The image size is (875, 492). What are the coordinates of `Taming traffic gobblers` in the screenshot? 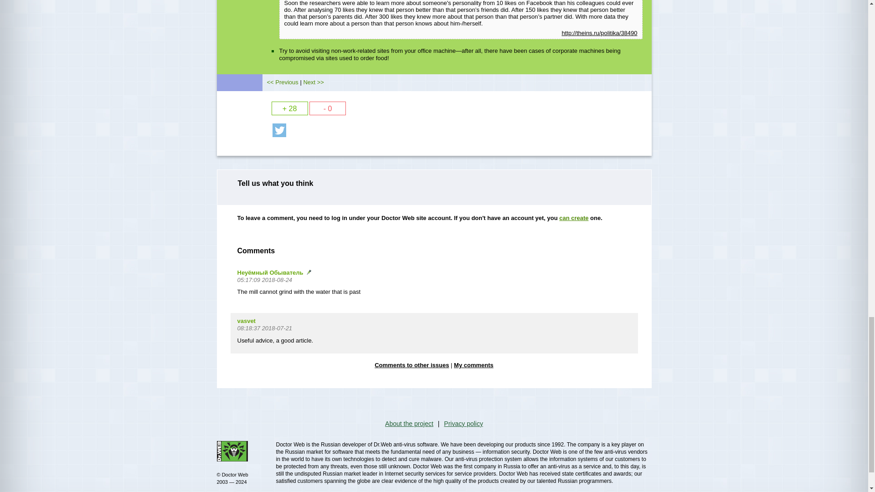 It's located at (283, 82).